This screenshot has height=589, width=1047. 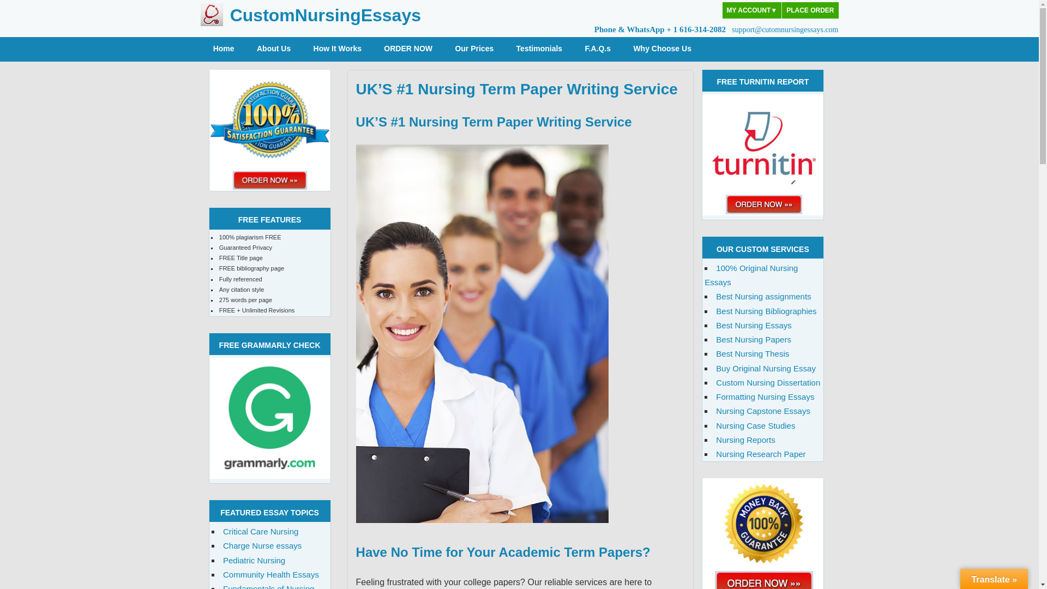 What do you see at coordinates (274, 49) in the screenshot?
I see `About Us` at bounding box center [274, 49].